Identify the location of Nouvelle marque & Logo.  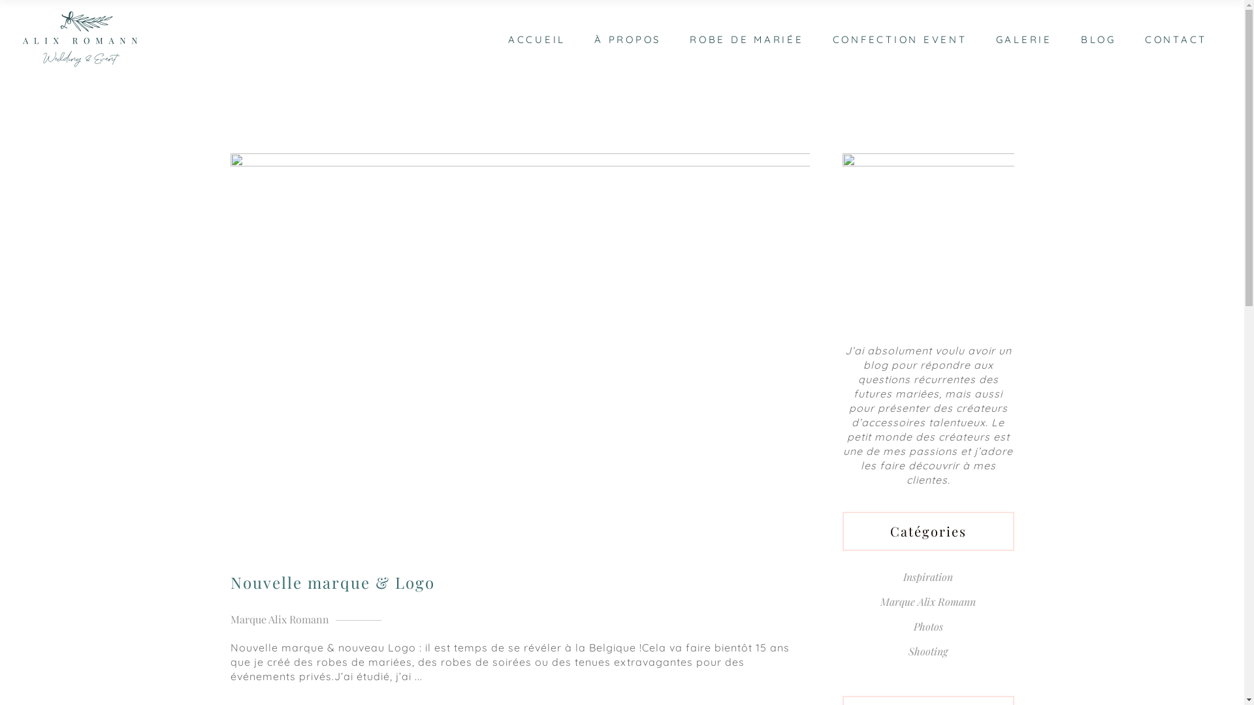
(332, 582).